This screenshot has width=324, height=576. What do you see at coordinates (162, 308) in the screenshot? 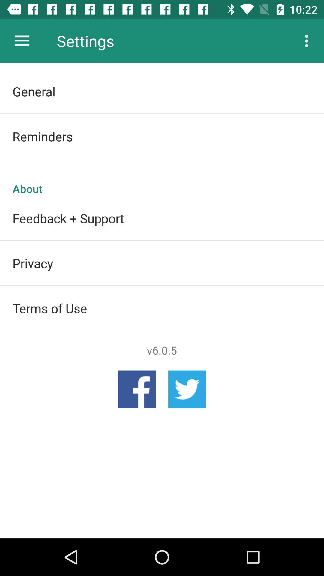
I see `select terms of use icon` at bounding box center [162, 308].